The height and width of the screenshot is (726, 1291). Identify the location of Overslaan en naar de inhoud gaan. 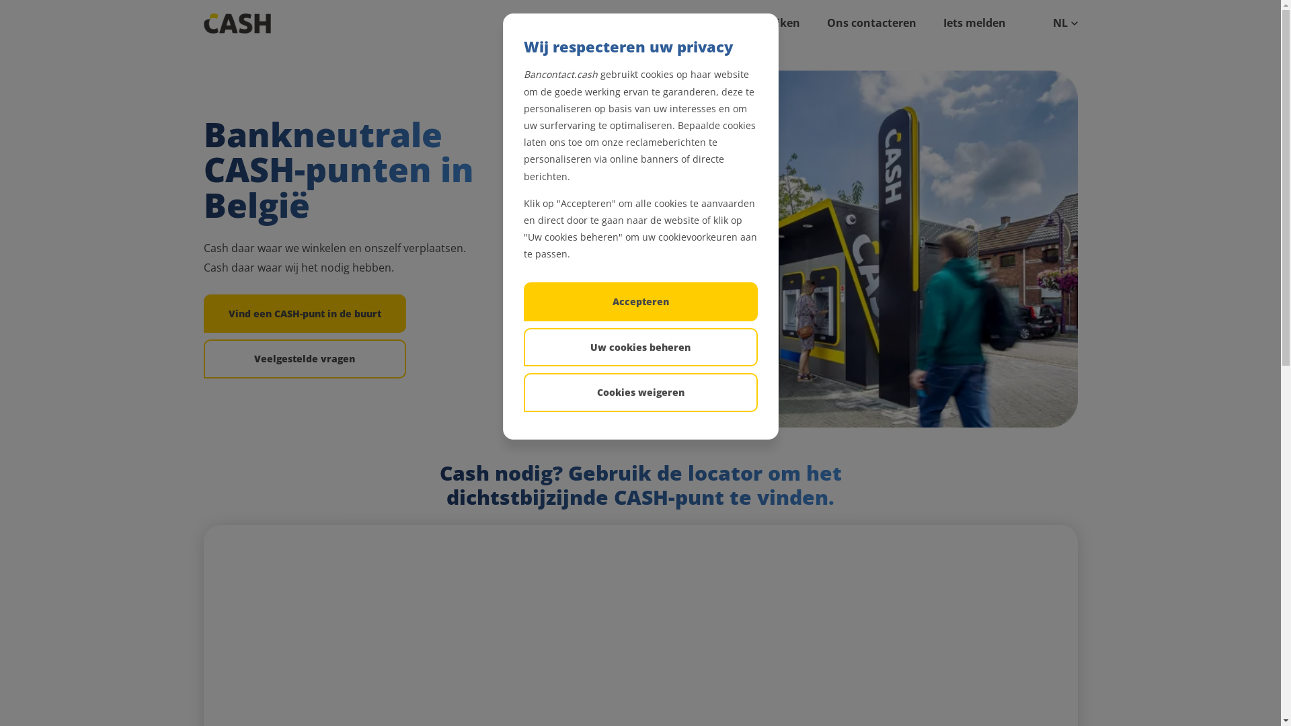
(0, 0).